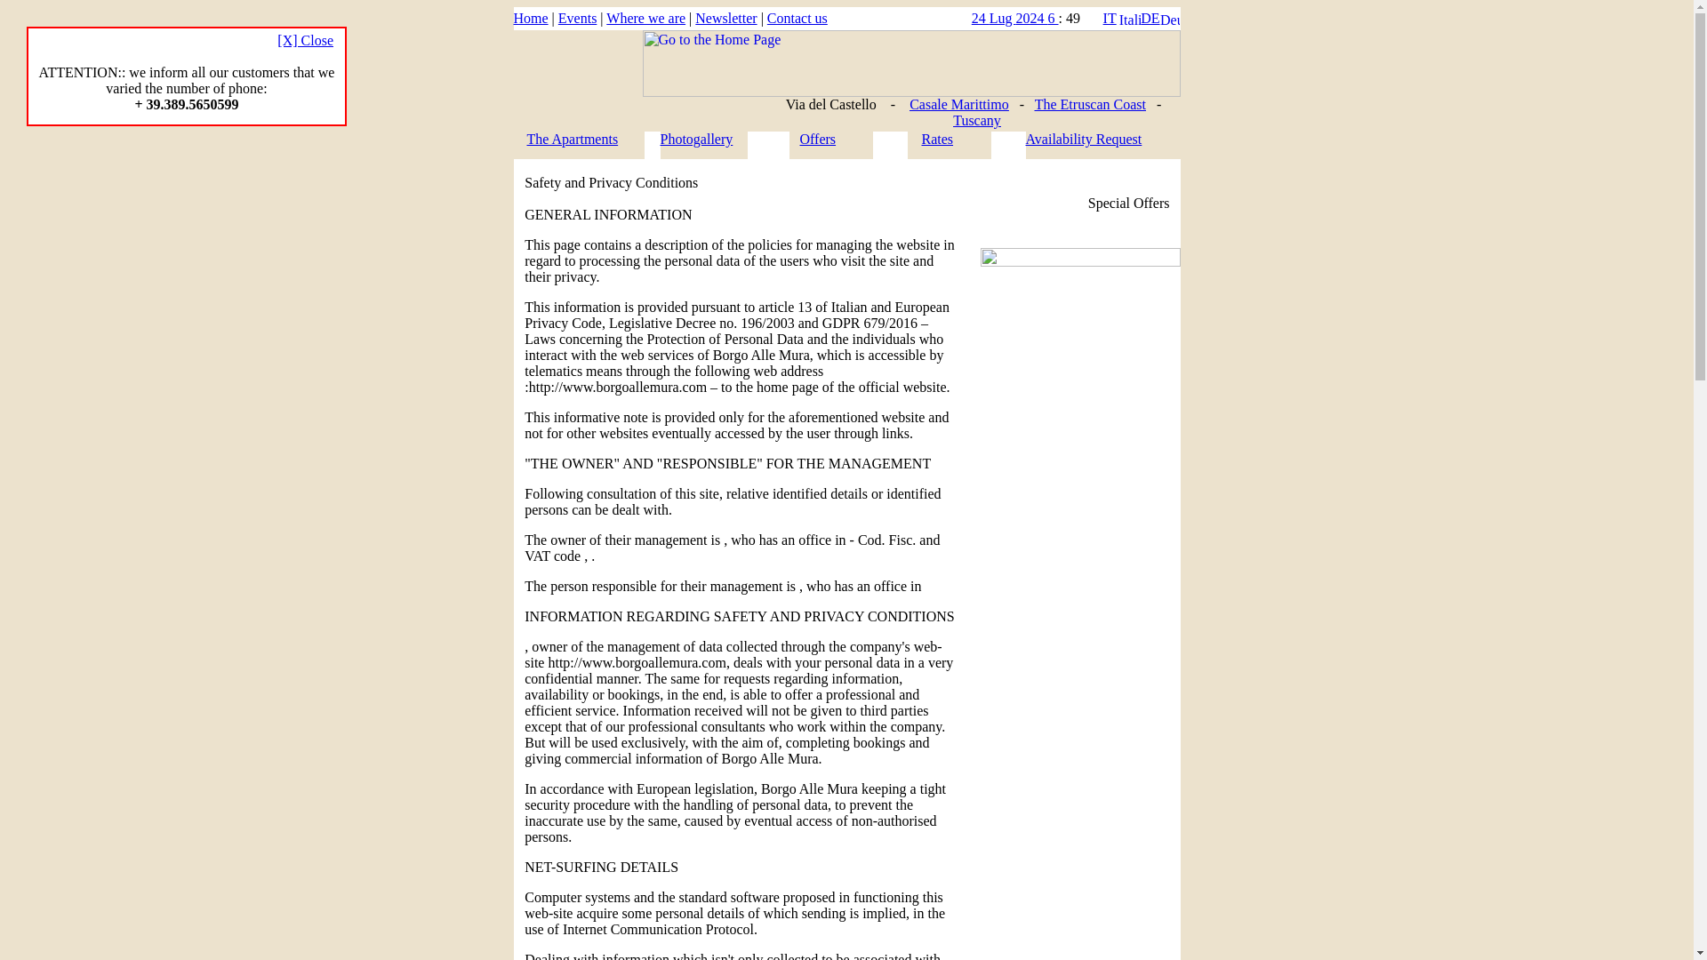  I want to click on DE, so click(1149, 18).